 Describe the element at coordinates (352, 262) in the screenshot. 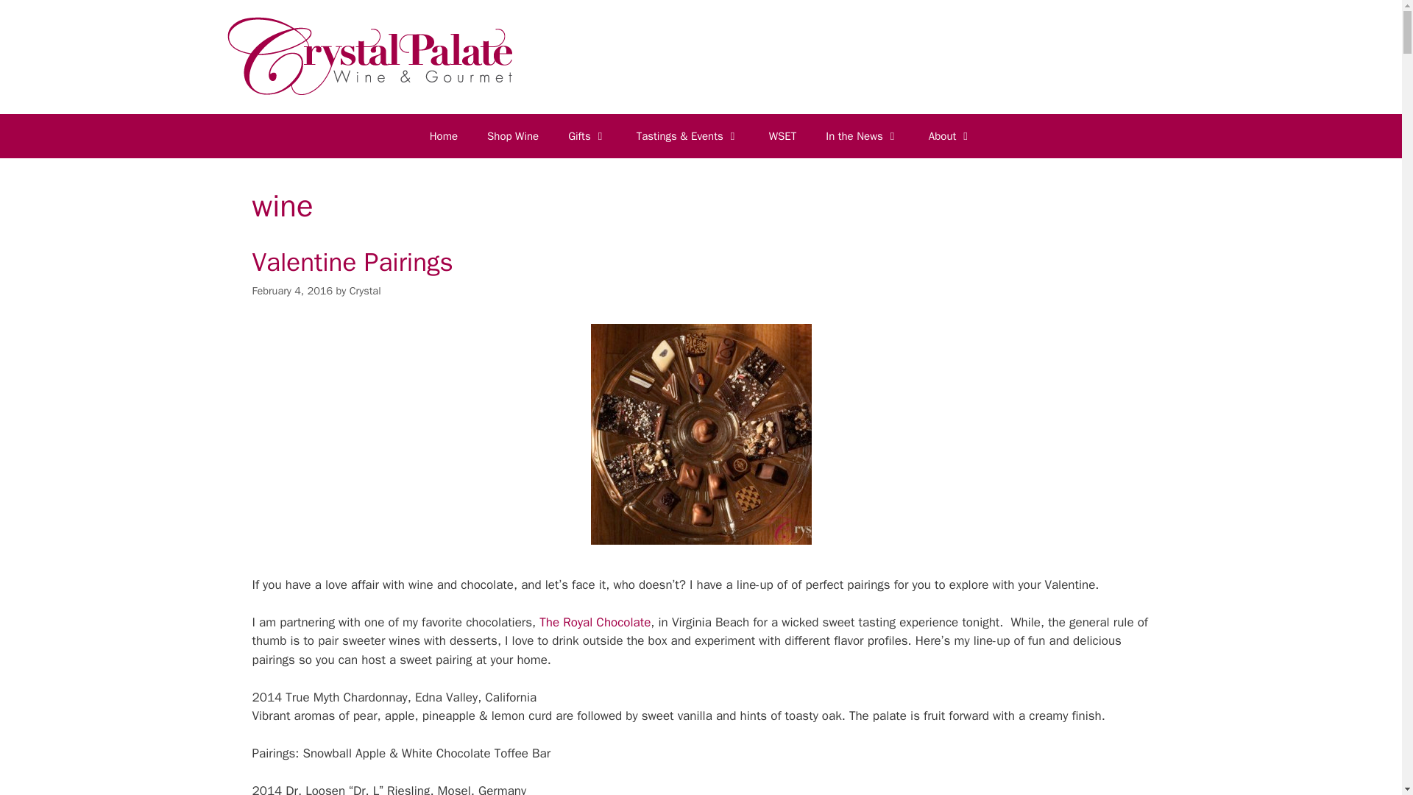

I see `Valentine Pairings` at that location.